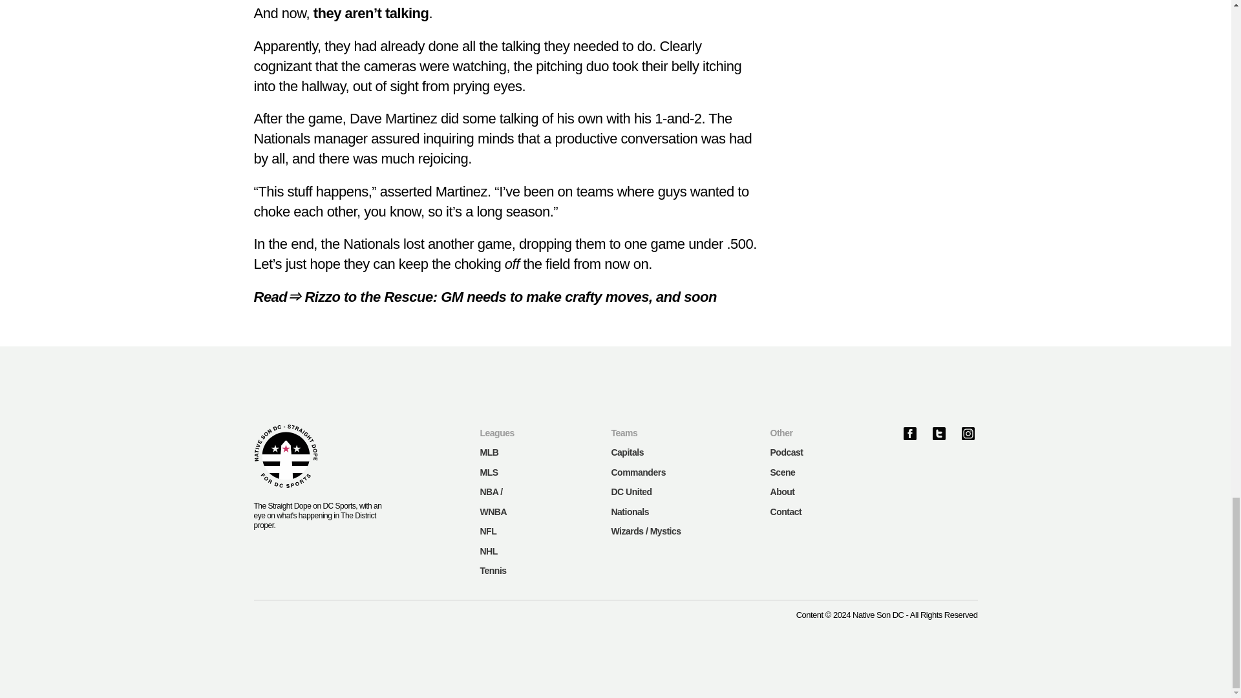  Describe the element at coordinates (630, 512) in the screenshot. I see `Nationals` at that location.